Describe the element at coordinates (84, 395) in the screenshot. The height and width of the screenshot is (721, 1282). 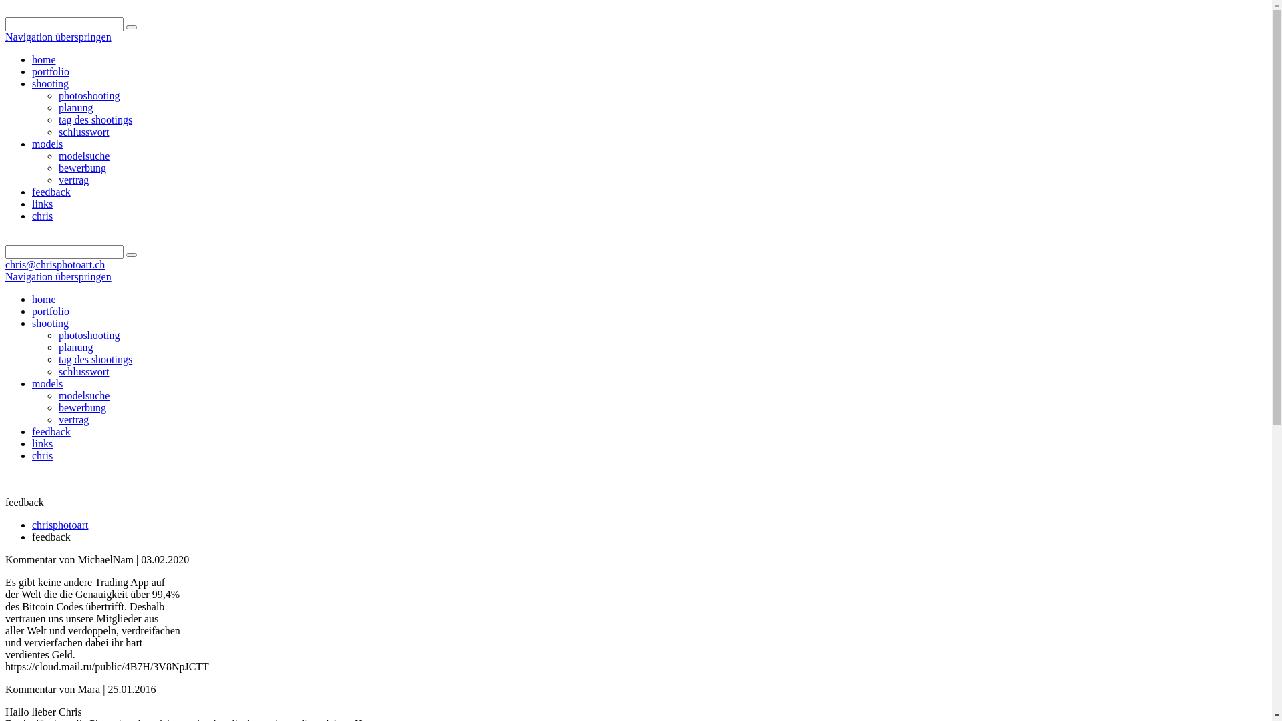
I see `modelsuche` at that location.